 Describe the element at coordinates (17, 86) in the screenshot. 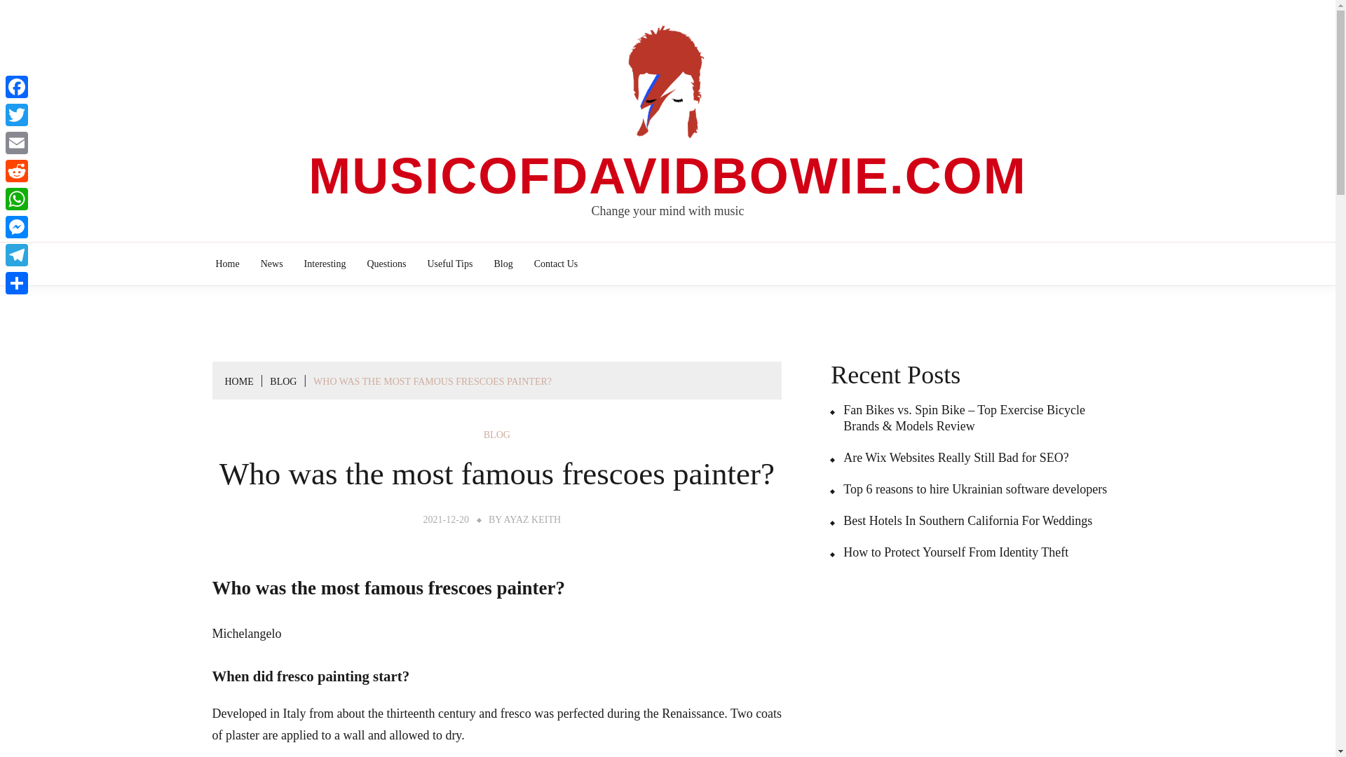

I see `Facebook` at that location.